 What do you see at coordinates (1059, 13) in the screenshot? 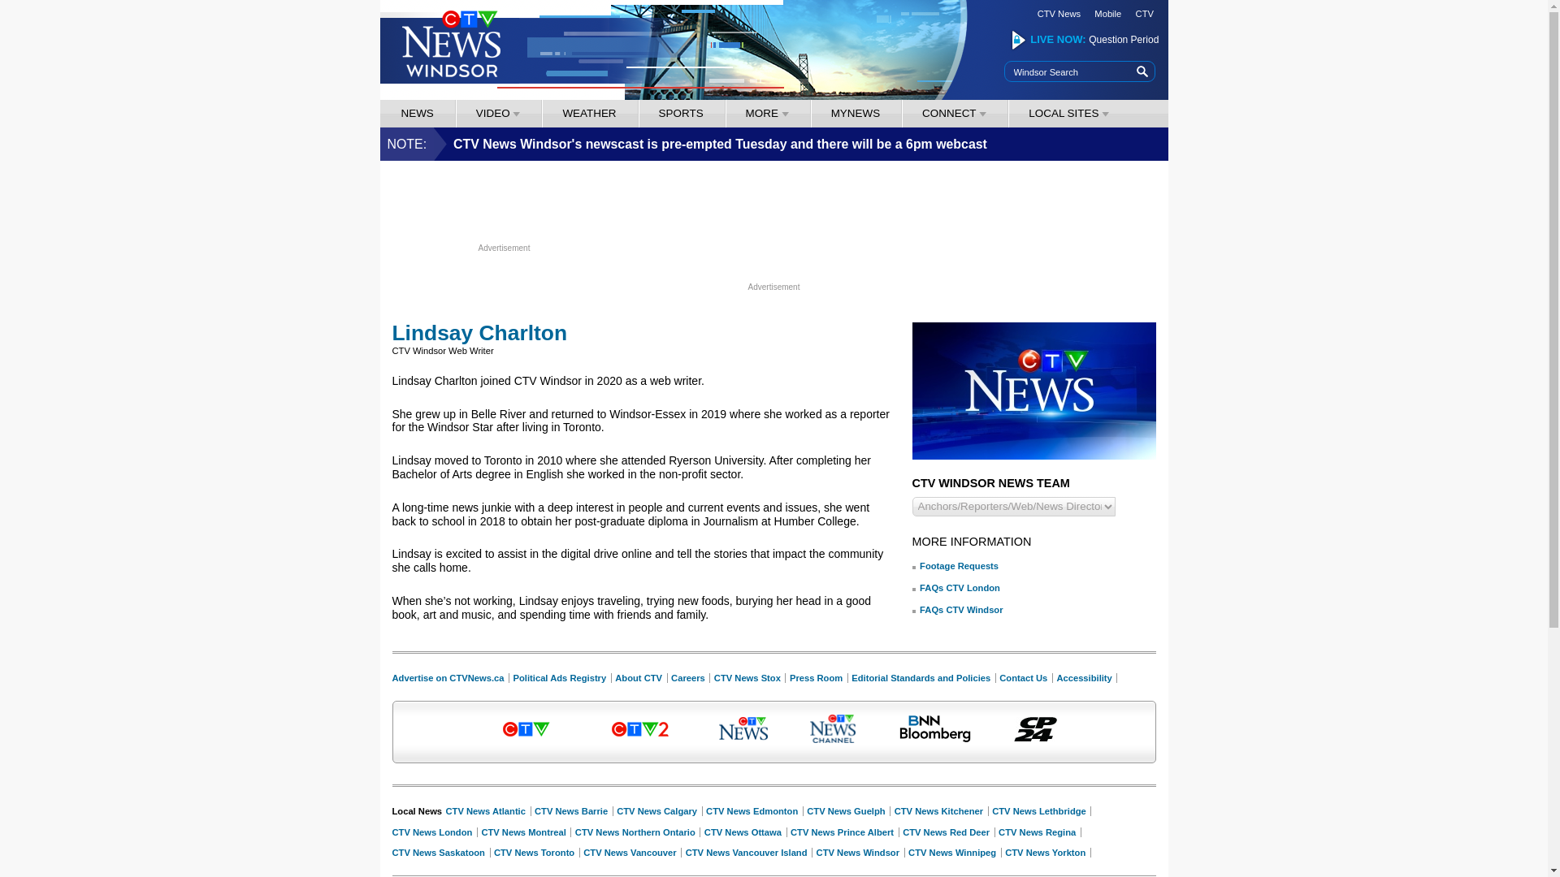
I see `CTV News` at bounding box center [1059, 13].